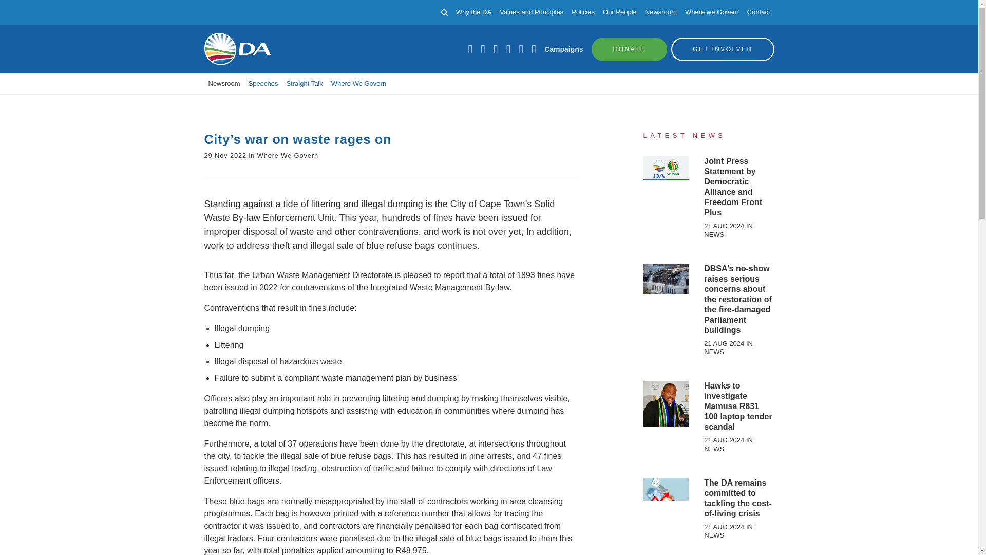 Image resolution: width=986 pixels, height=555 pixels. What do you see at coordinates (619, 12) in the screenshot?
I see `Our People` at bounding box center [619, 12].